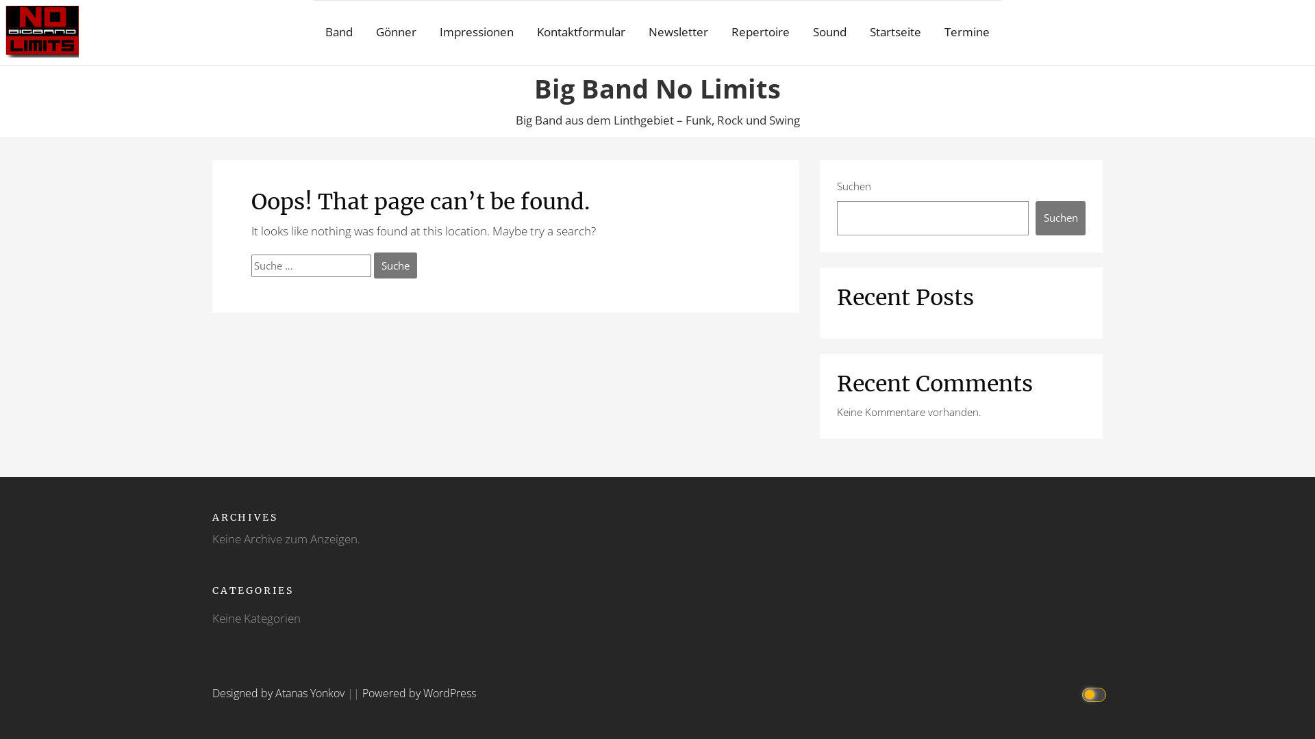 This screenshot has height=739, width=1315. What do you see at coordinates (279, 693) in the screenshot?
I see `Designed by Atanas Yonkov` at bounding box center [279, 693].